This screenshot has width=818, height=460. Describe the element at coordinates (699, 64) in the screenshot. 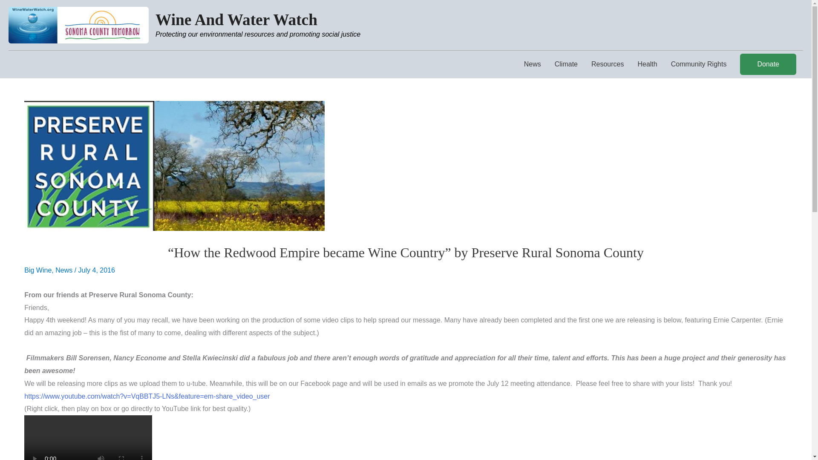

I see `Community Rights` at that location.